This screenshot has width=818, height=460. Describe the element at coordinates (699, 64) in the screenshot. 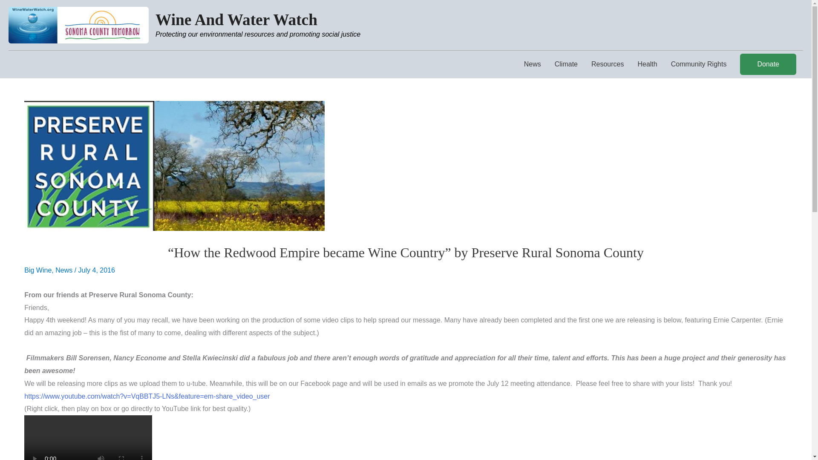

I see `Community Rights` at that location.